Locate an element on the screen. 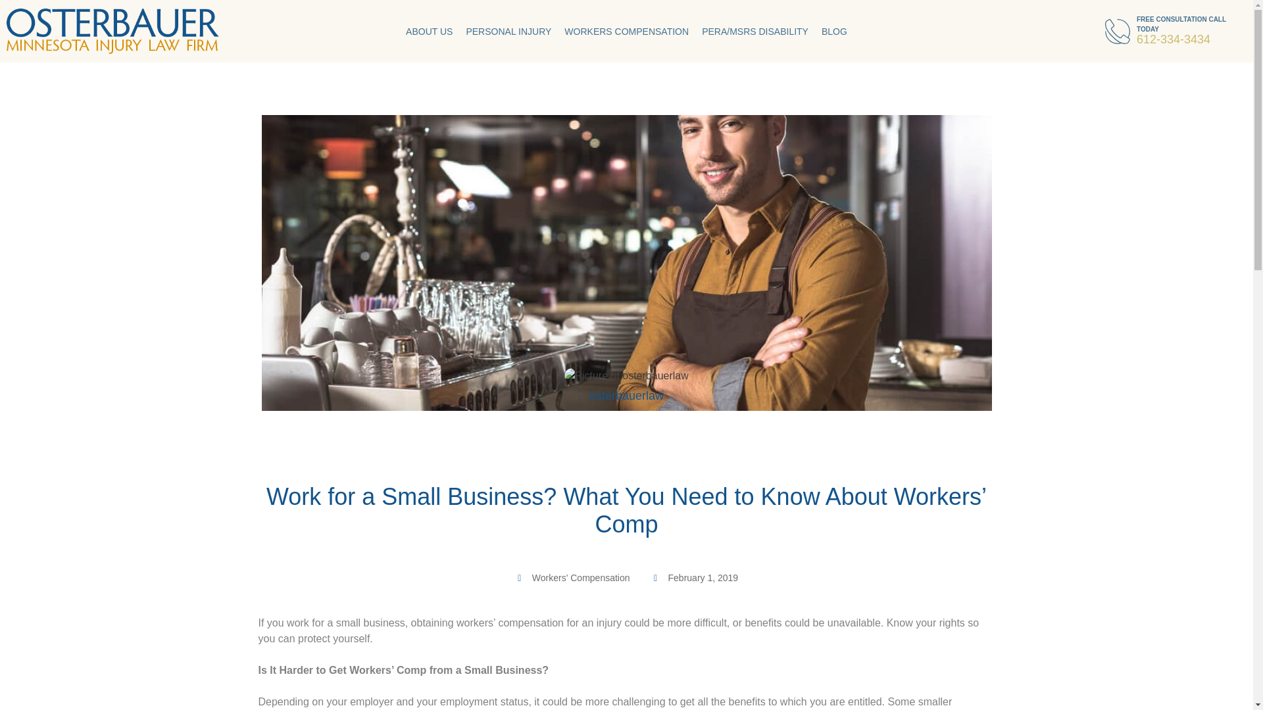 This screenshot has width=1263, height=710. PERSONAL INJURY is located at coordinates (508, 30).